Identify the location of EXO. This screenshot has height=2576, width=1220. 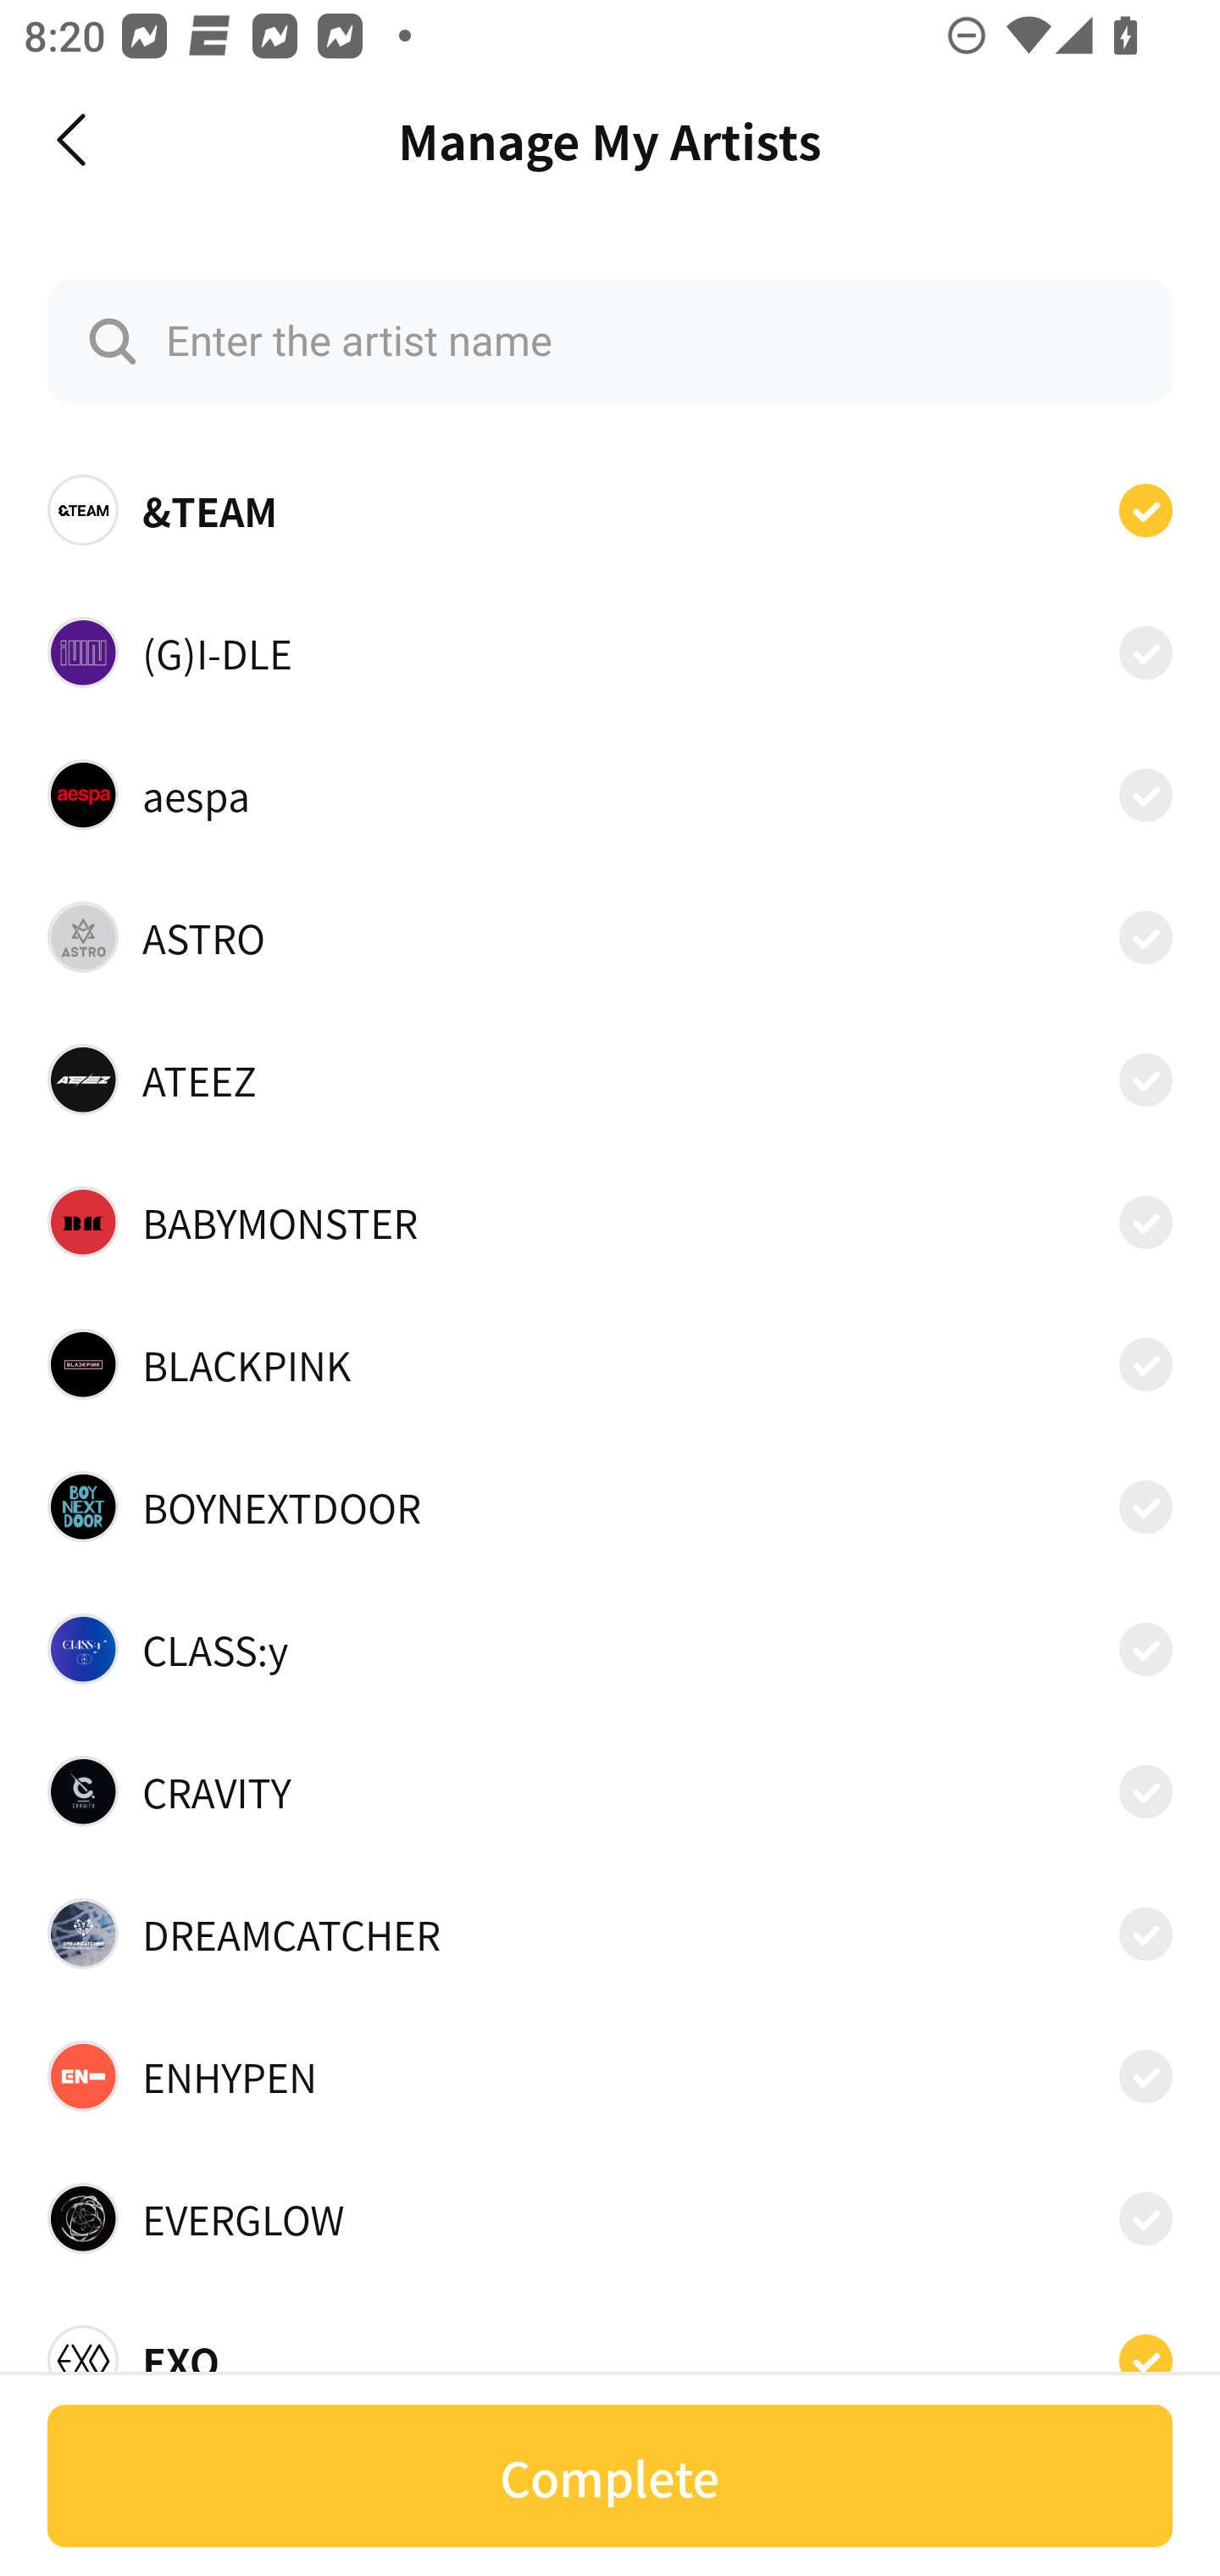
(610, 2351).